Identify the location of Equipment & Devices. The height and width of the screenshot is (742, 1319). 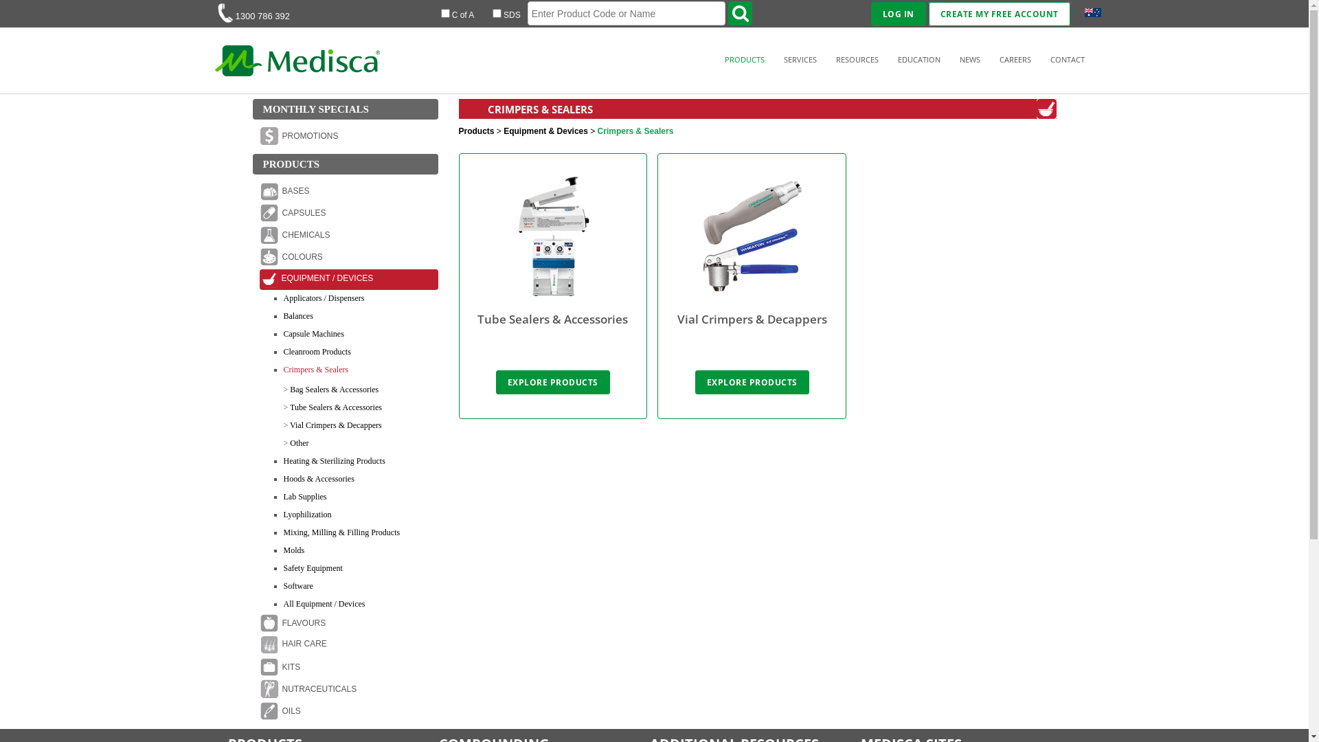
(545, 131).